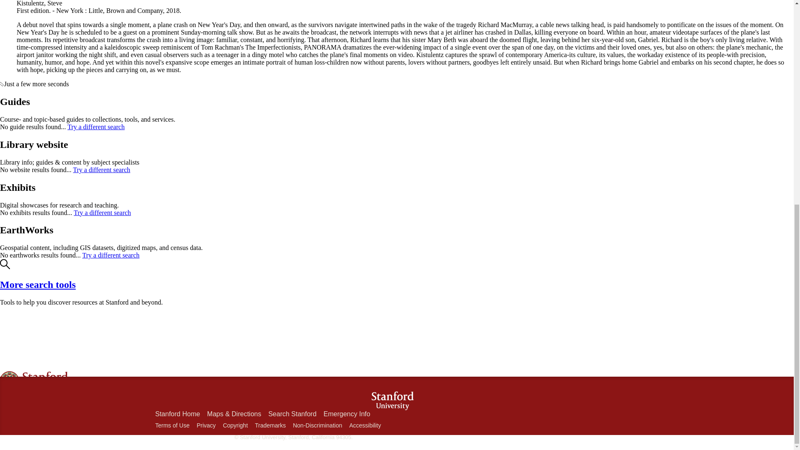 Image resolution: width=800 pixels, height=450 pixels. What do you see at coordinates (292, 414) in the screenshot?
I see `Search Stanford` at bounding box center [292, 414].